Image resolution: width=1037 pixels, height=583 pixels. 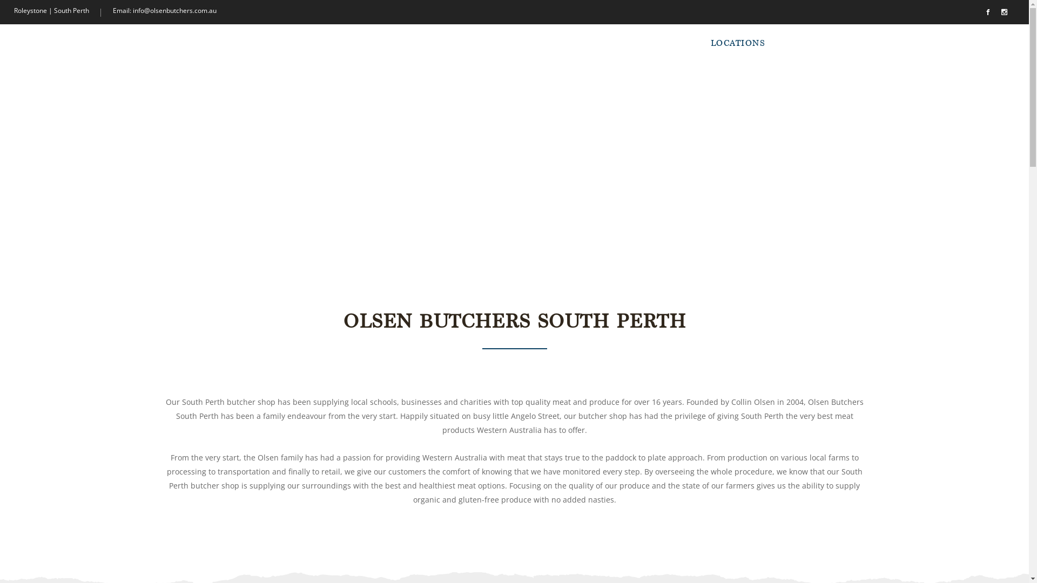 What do you see at coordinates (174, 11) in the screenshot?
I see `info@olsenbutchers.com.au` at bounding box center [174, 11].